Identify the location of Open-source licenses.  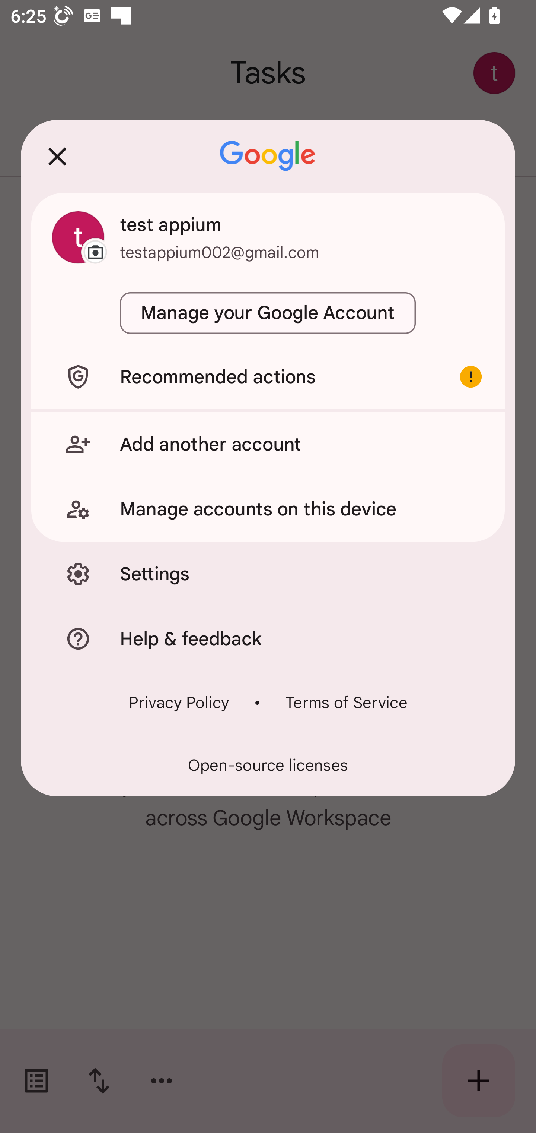
(268, 765).